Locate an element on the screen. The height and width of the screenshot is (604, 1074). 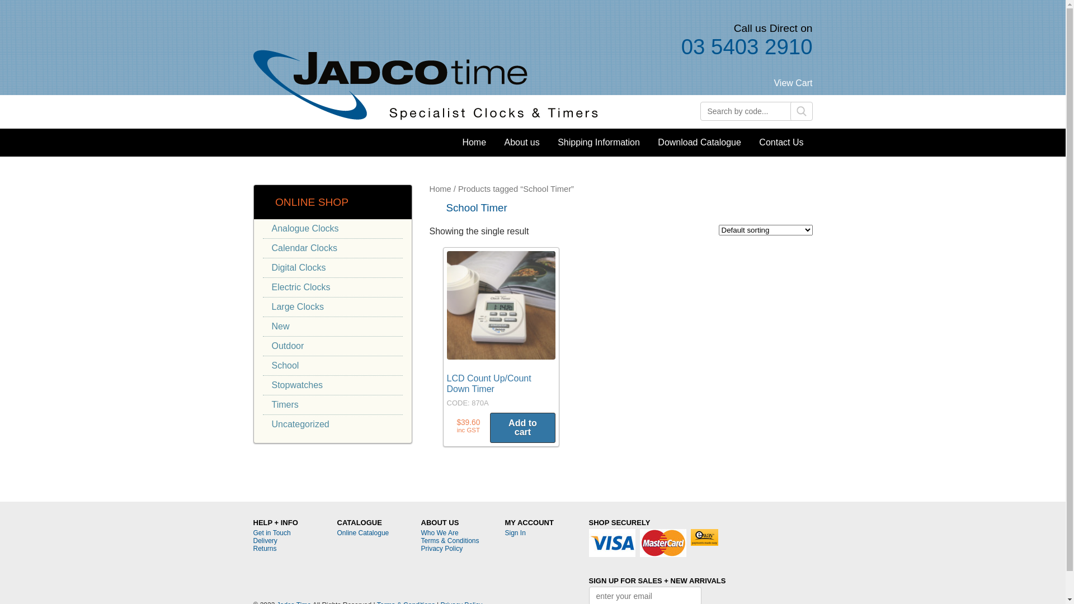
New is located at coordinates (333, 327).